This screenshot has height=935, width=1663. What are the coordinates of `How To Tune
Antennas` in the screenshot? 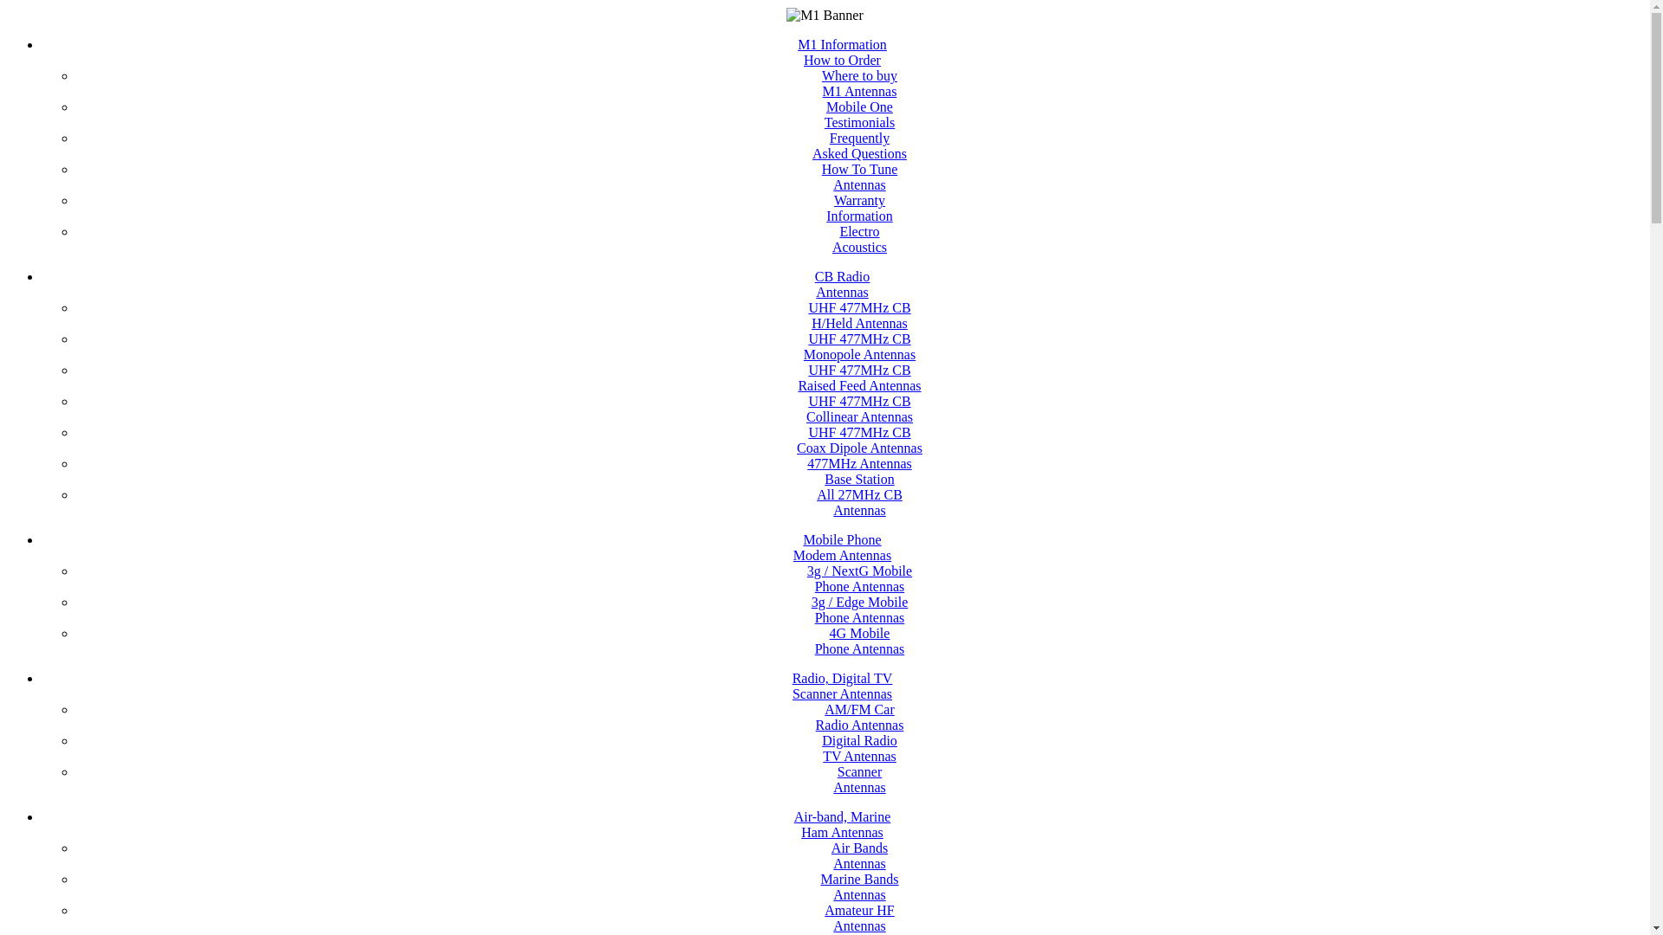 It's located at (860, 177).